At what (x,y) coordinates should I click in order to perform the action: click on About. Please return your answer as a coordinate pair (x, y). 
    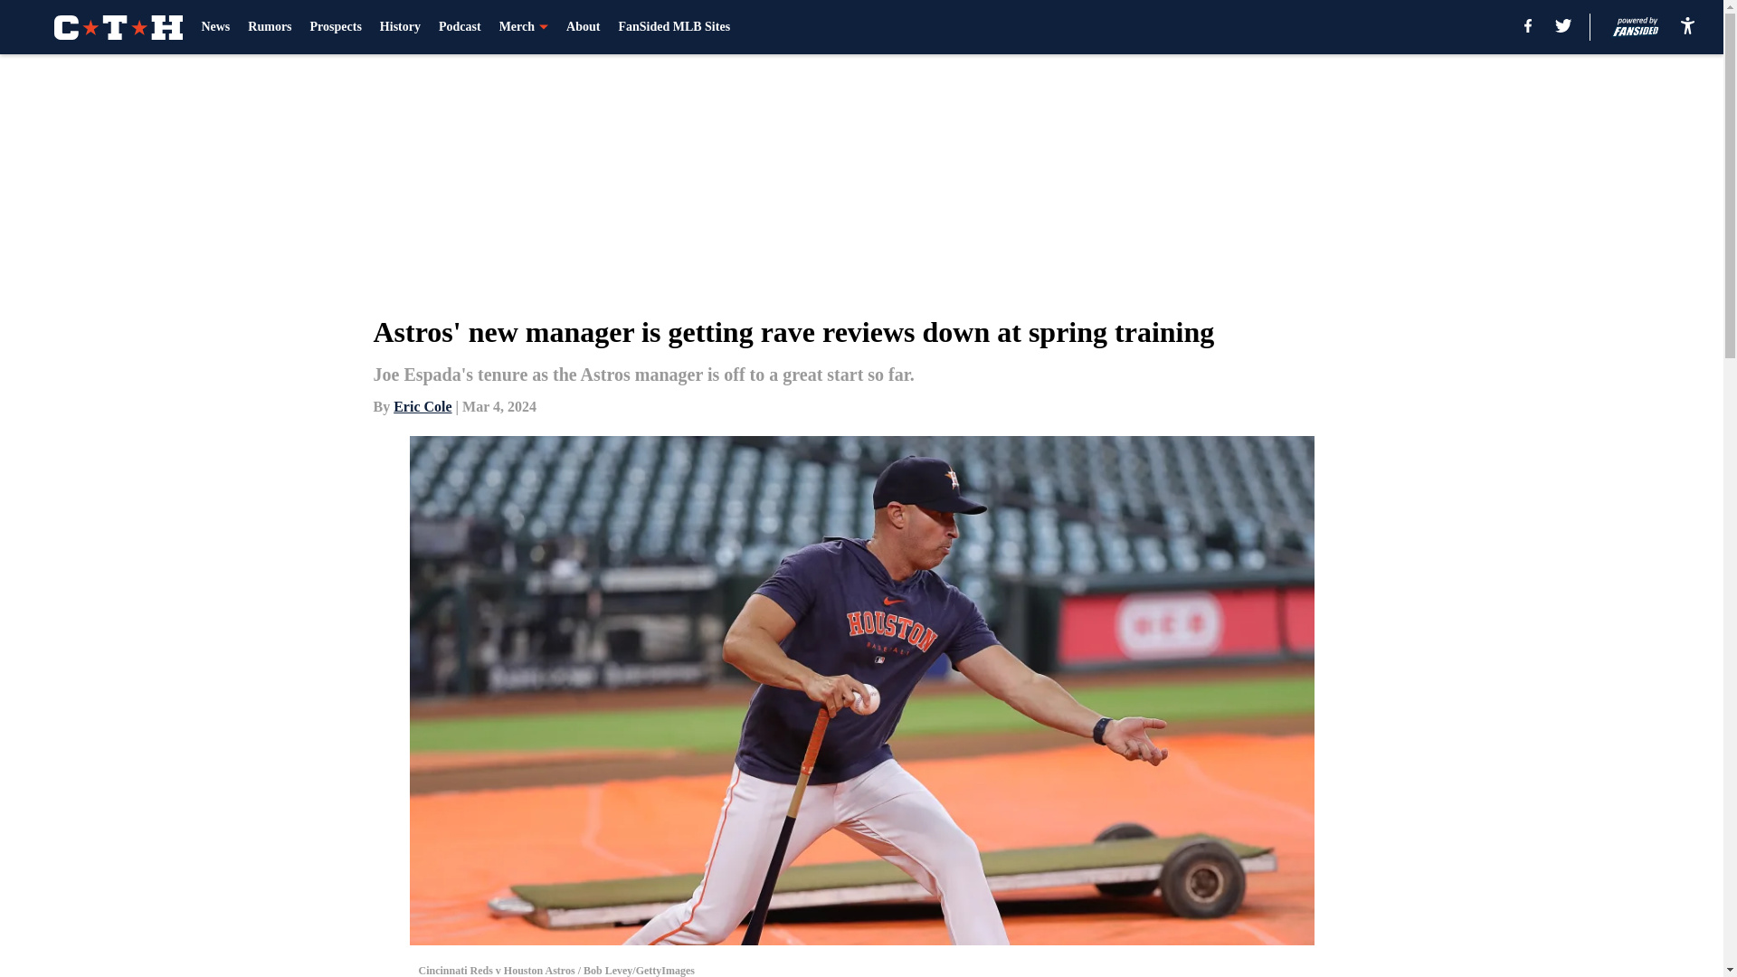
    Looking at the image, I should click on (583, 27).